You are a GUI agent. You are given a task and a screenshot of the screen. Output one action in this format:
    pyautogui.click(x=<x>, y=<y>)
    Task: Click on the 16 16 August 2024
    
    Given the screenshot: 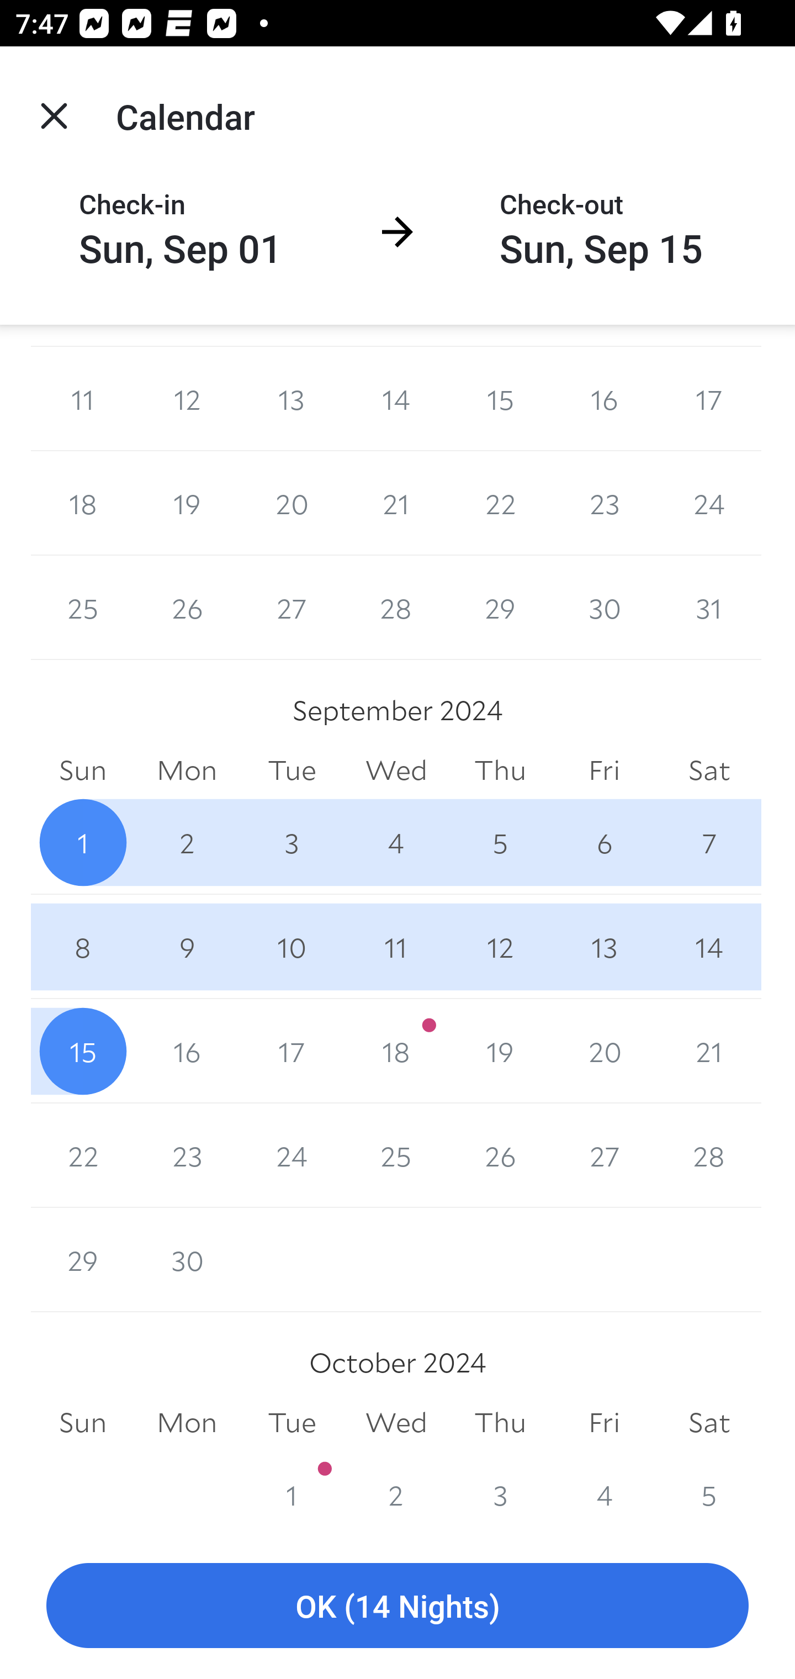 What is the action you would take?
    pyautogui.click(x=604, y=399)
    